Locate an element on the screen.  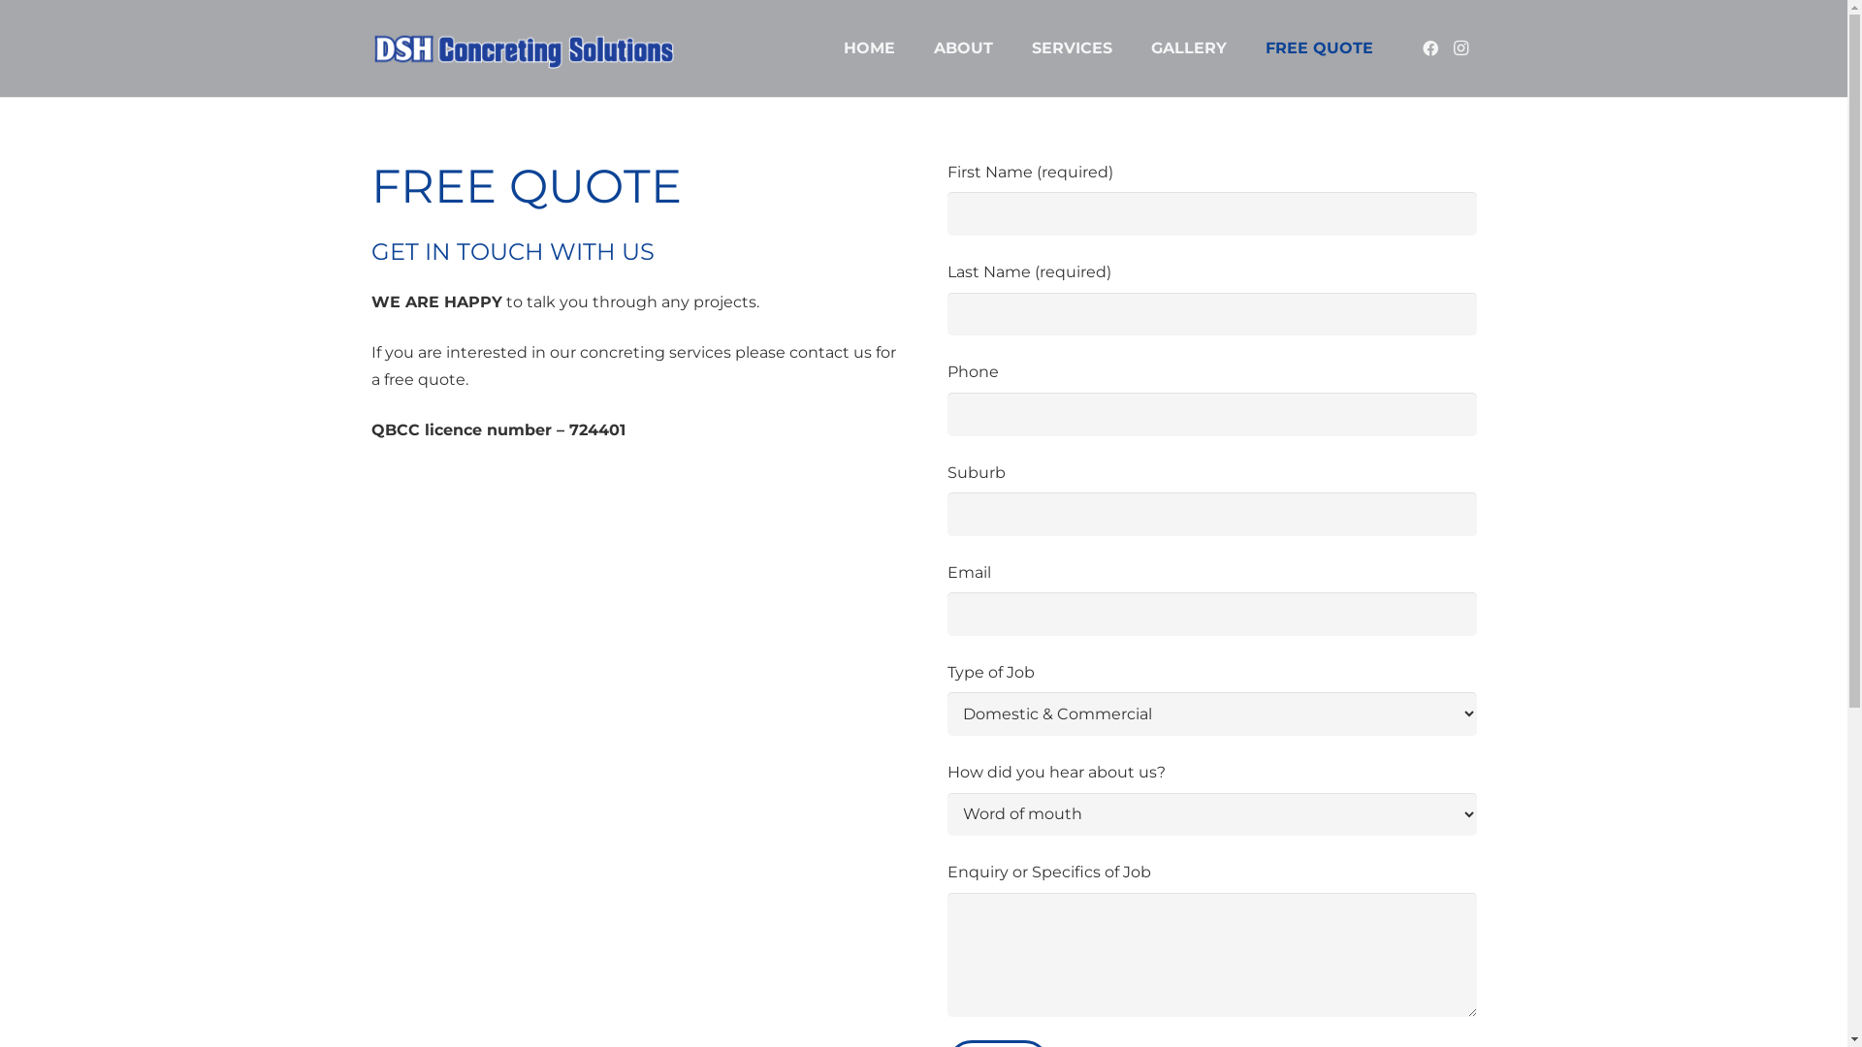
FREE QUOTE is located at coordinates (1319, 48).